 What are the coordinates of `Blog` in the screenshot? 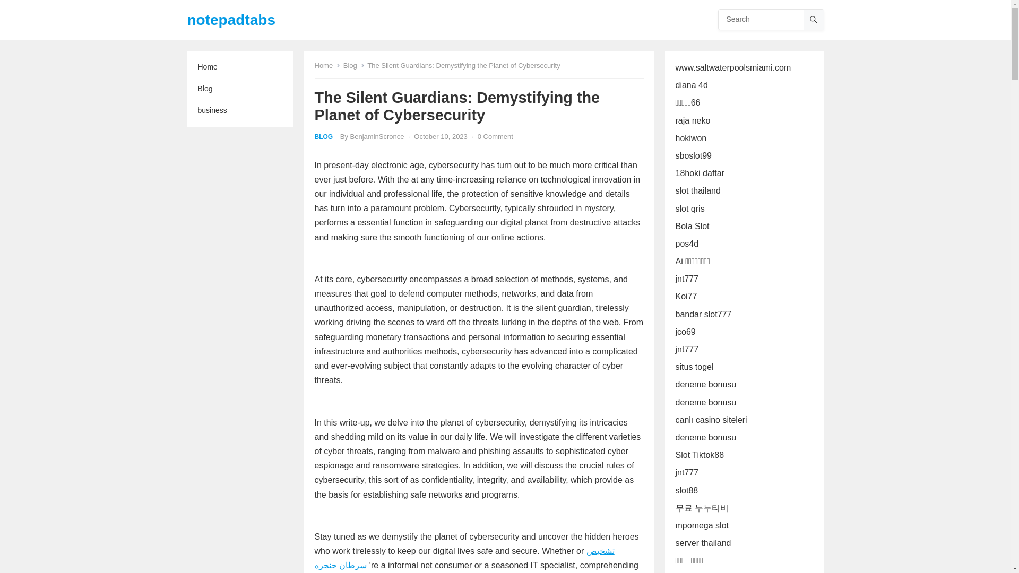 It's located at (354, 65).